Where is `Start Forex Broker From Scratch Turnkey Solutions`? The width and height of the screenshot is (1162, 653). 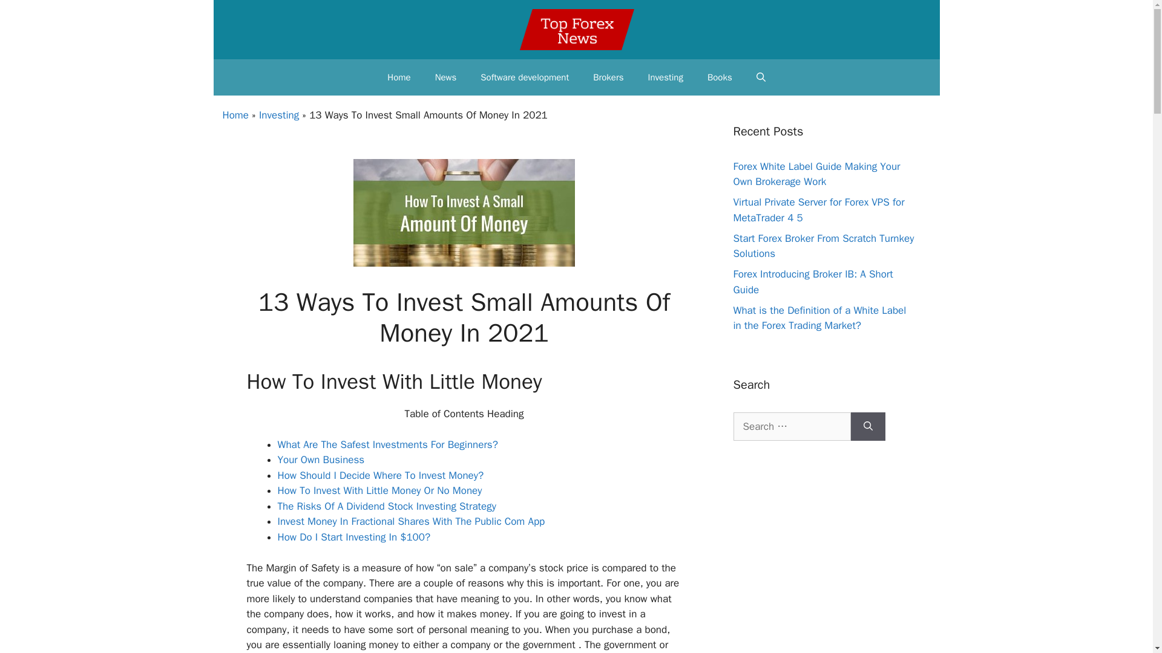 Start Forex Broker From Scratch Turnkey Solutions is located at coordinates (824, 246).